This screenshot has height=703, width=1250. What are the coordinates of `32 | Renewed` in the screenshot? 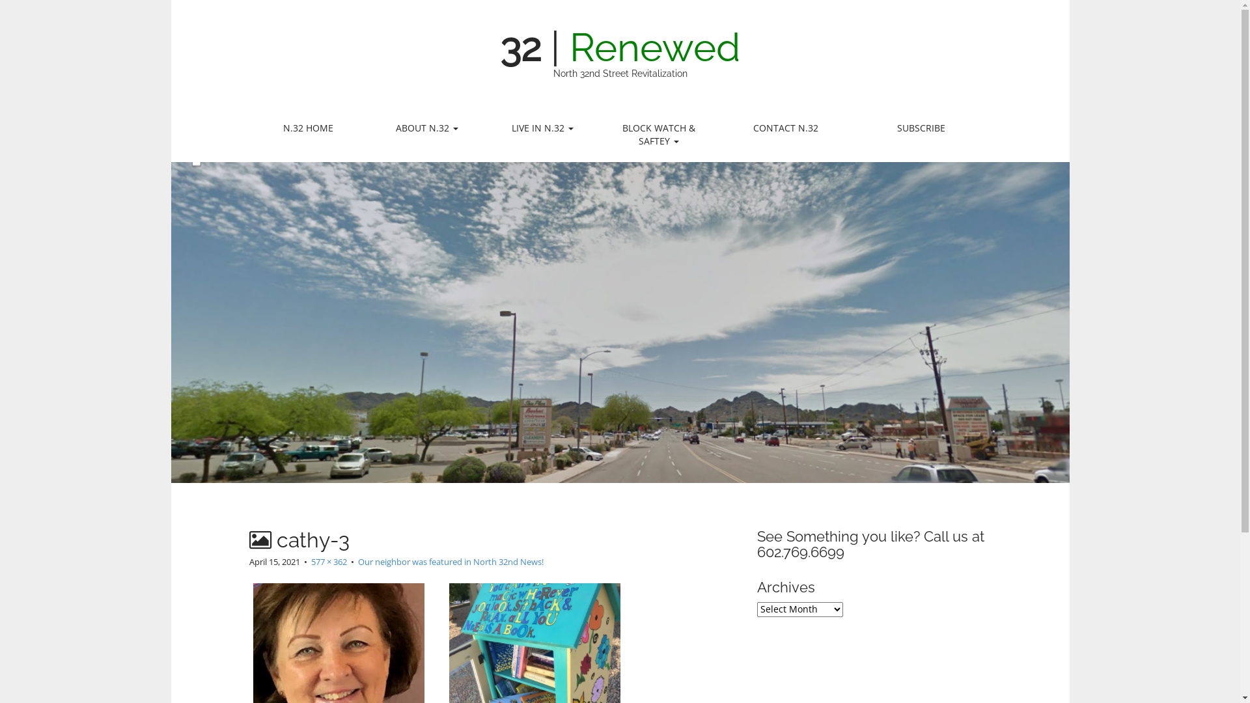 It's located at (620, 48).